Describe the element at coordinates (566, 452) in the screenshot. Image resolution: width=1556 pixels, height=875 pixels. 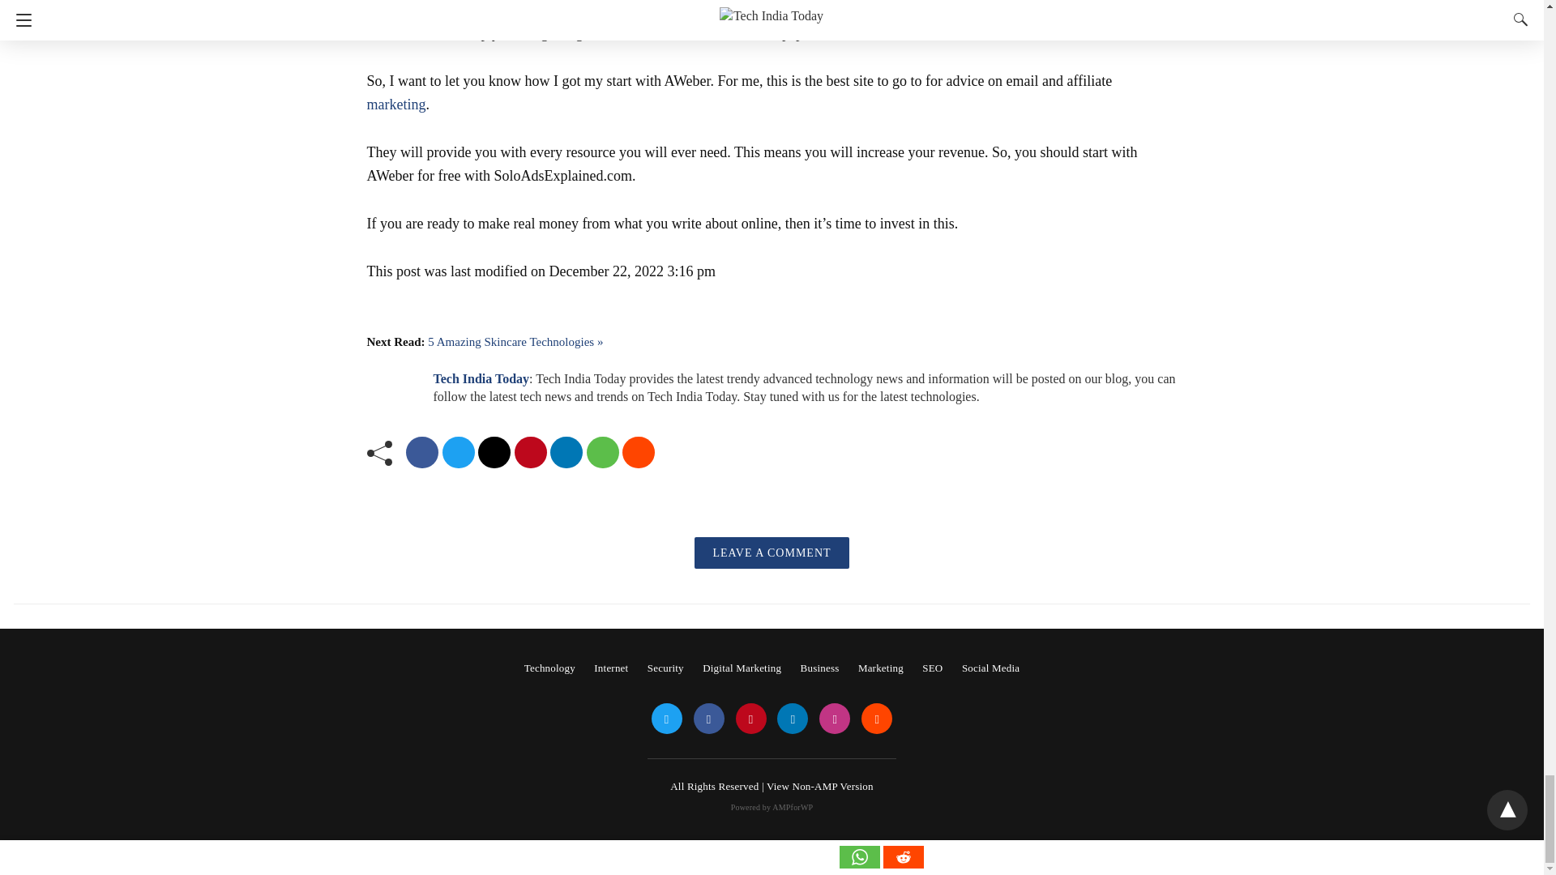
I see `linkedin share` at that location.